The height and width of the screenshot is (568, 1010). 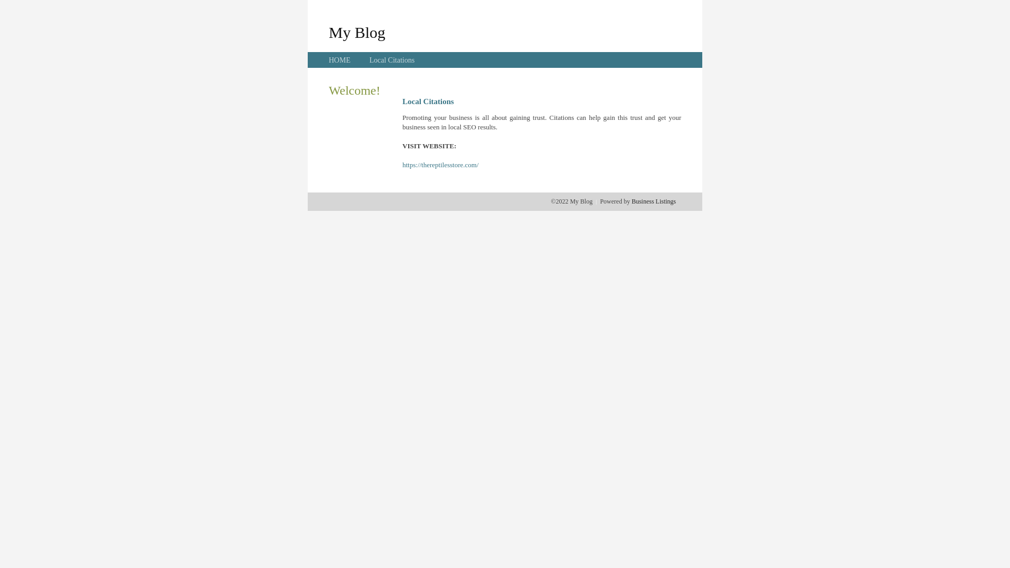 I want to click on Business Listings, so click(x=654, y=201).